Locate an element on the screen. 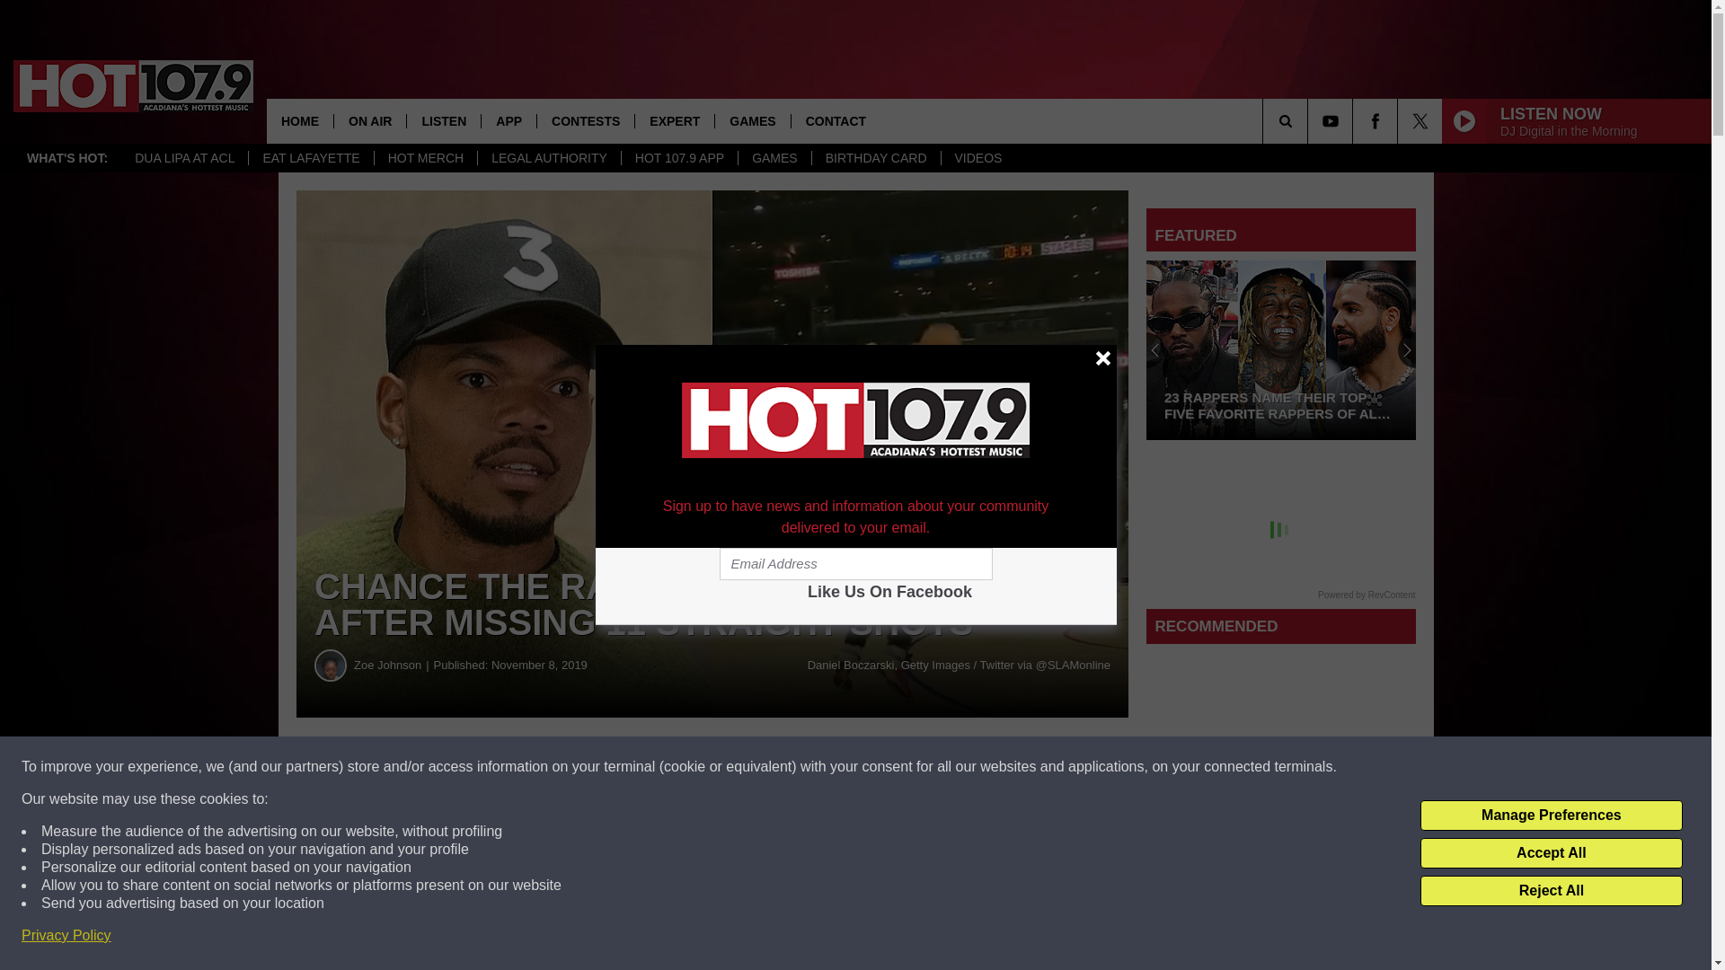 The image size is (1725, 970). APP is located at coordinates (509, 120).